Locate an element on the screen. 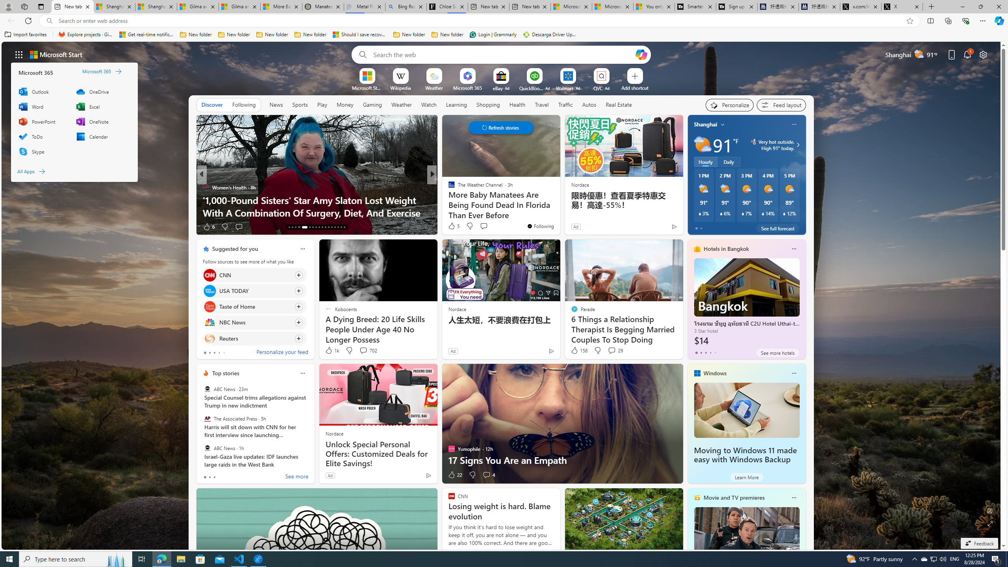 This screenshot has height=567, width=1008. Hourly is located at coordinates (706, 161).